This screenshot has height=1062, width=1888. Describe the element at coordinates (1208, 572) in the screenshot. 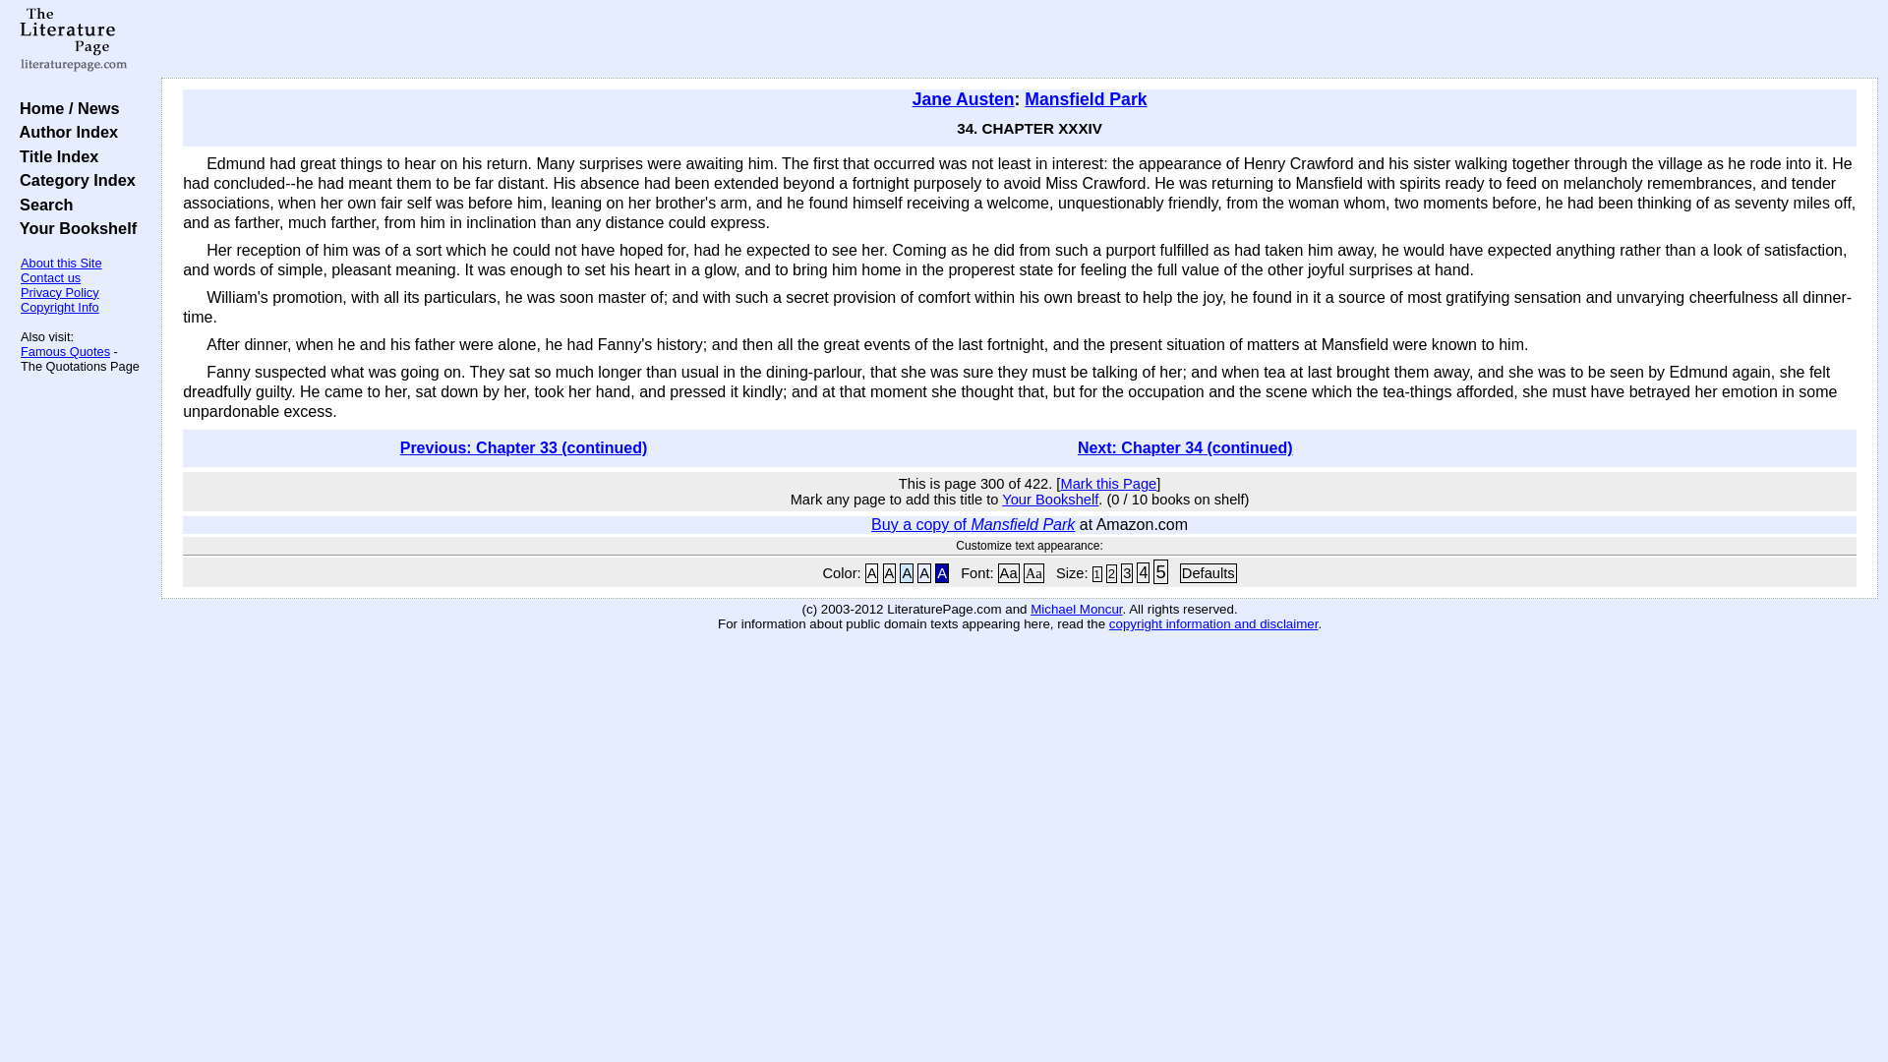

I see `Defaults` at that location.